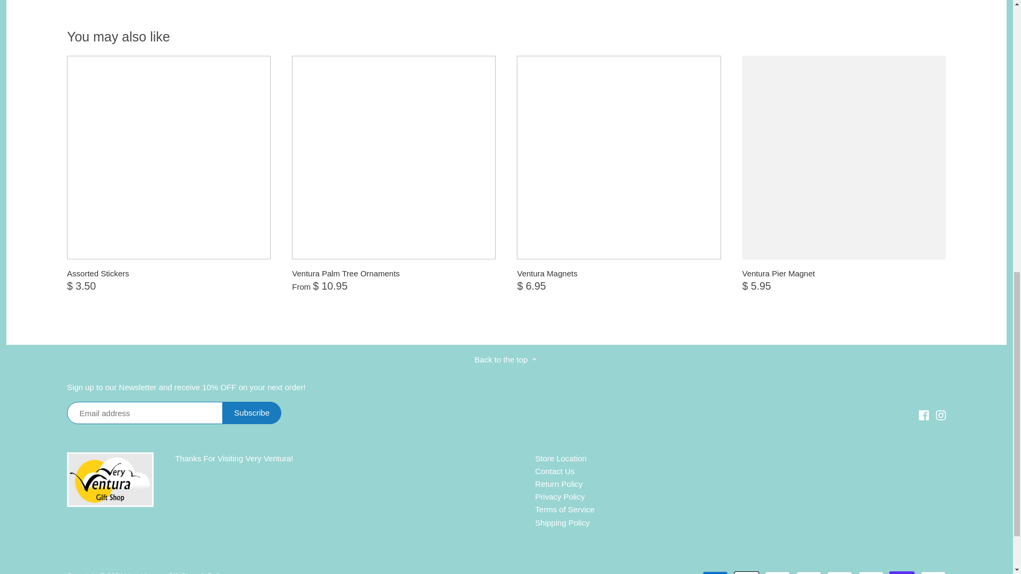 This screenshot has height=574, width=1021. What do you see at coordinates (871, 572) in the screenshot?
I see `Mastercard` at bounding box center [871, 572].